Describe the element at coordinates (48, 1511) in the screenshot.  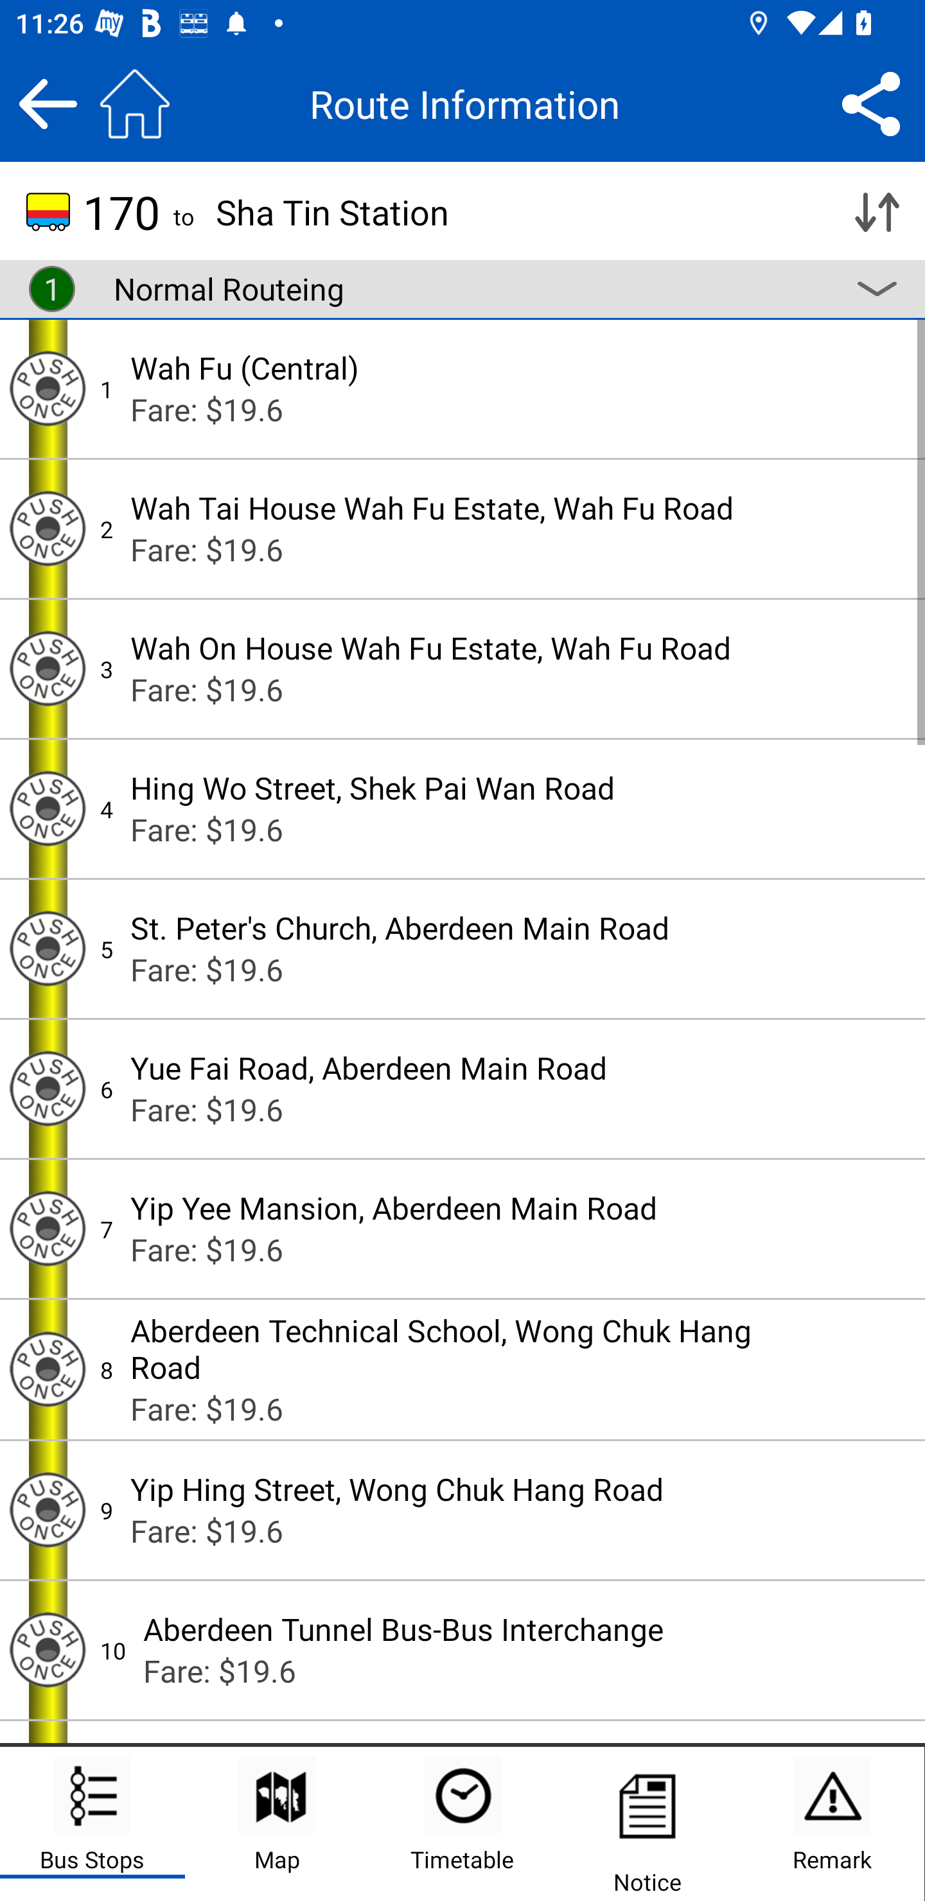
I see `Alight Reminder` at that location.